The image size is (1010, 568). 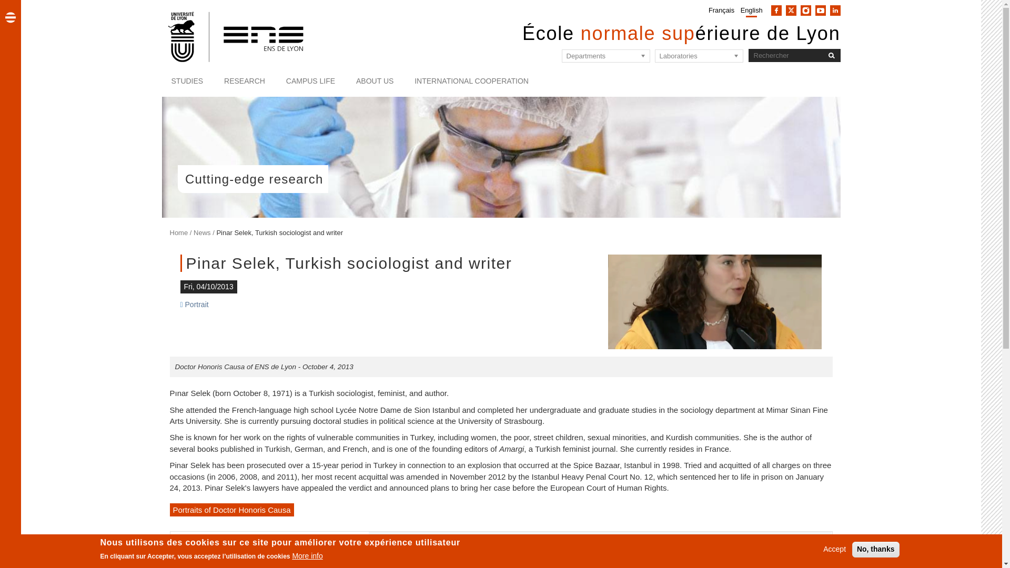 I want to click on English, so click(x=751, y=10).